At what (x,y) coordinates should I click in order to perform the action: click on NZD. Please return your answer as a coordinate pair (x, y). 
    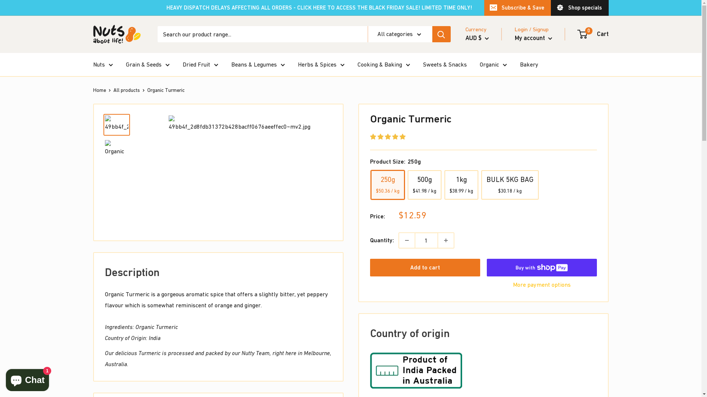
    Looking at the image, I should click on (483, 69).